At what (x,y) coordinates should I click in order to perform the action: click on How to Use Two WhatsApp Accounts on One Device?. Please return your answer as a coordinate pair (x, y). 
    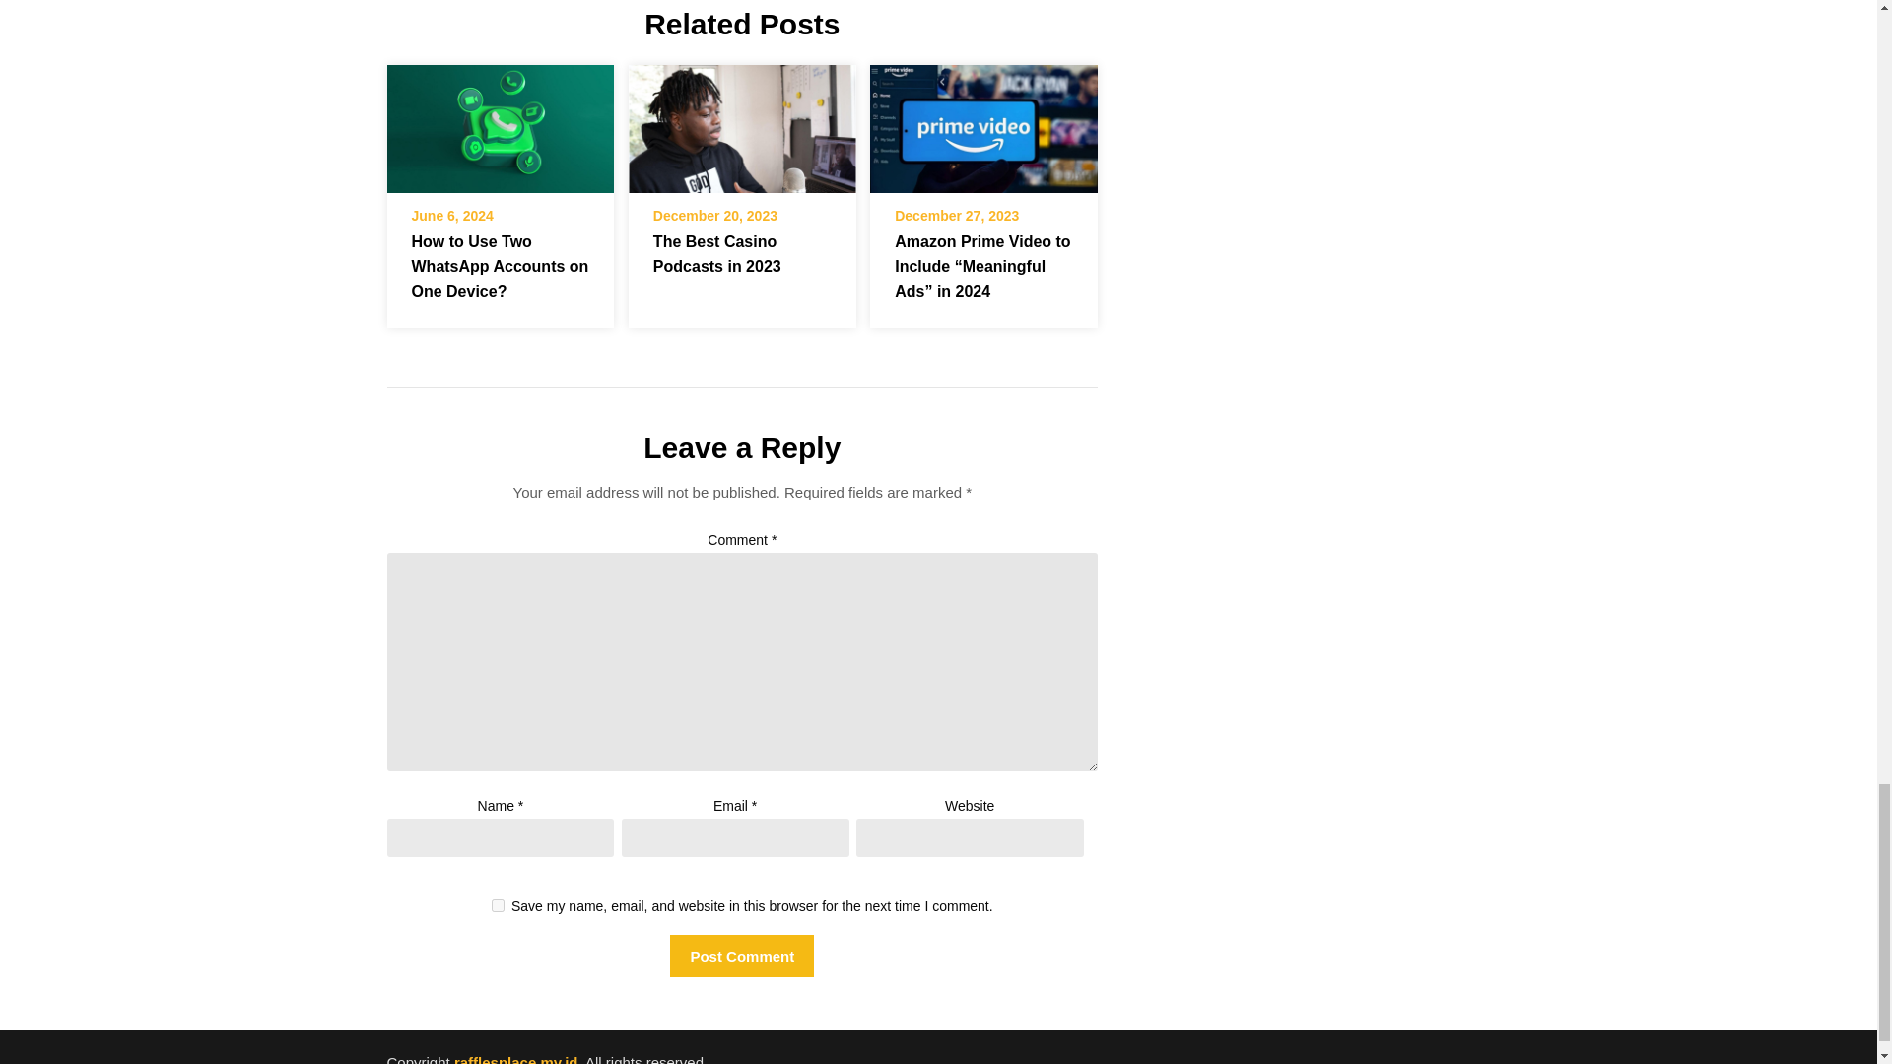
    Looking at the image, I should click on (499, 122).